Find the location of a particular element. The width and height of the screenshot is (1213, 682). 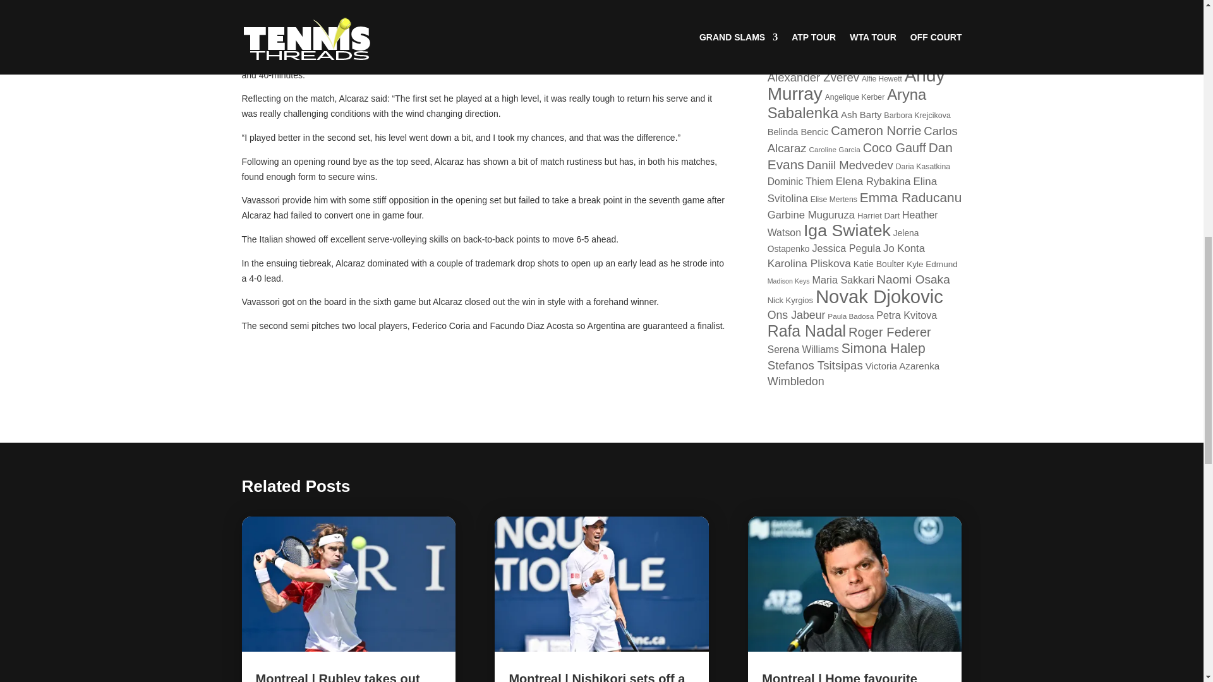

Alfie Hewett is located at coordinates (882, 78).